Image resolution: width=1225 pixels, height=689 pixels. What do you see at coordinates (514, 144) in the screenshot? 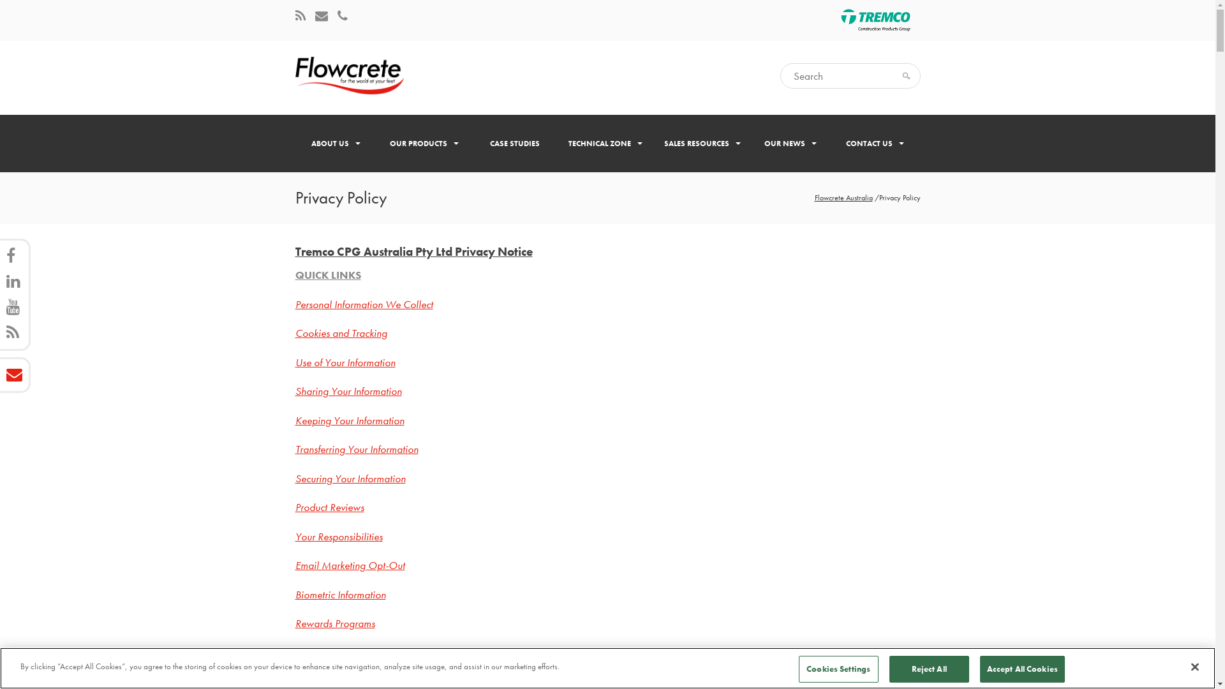
I see `CASE STUDIES` at bounding box center [514, 144].